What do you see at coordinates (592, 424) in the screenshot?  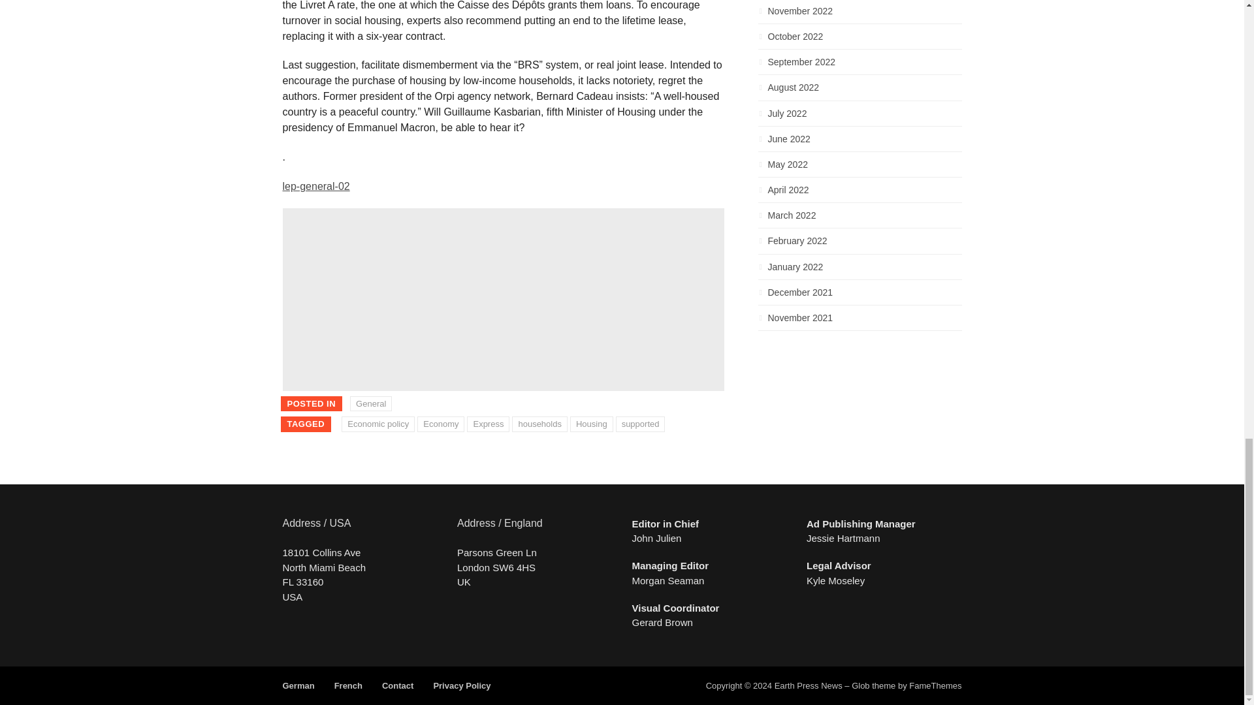 I see `Housing` at bounding box center [592, 424].